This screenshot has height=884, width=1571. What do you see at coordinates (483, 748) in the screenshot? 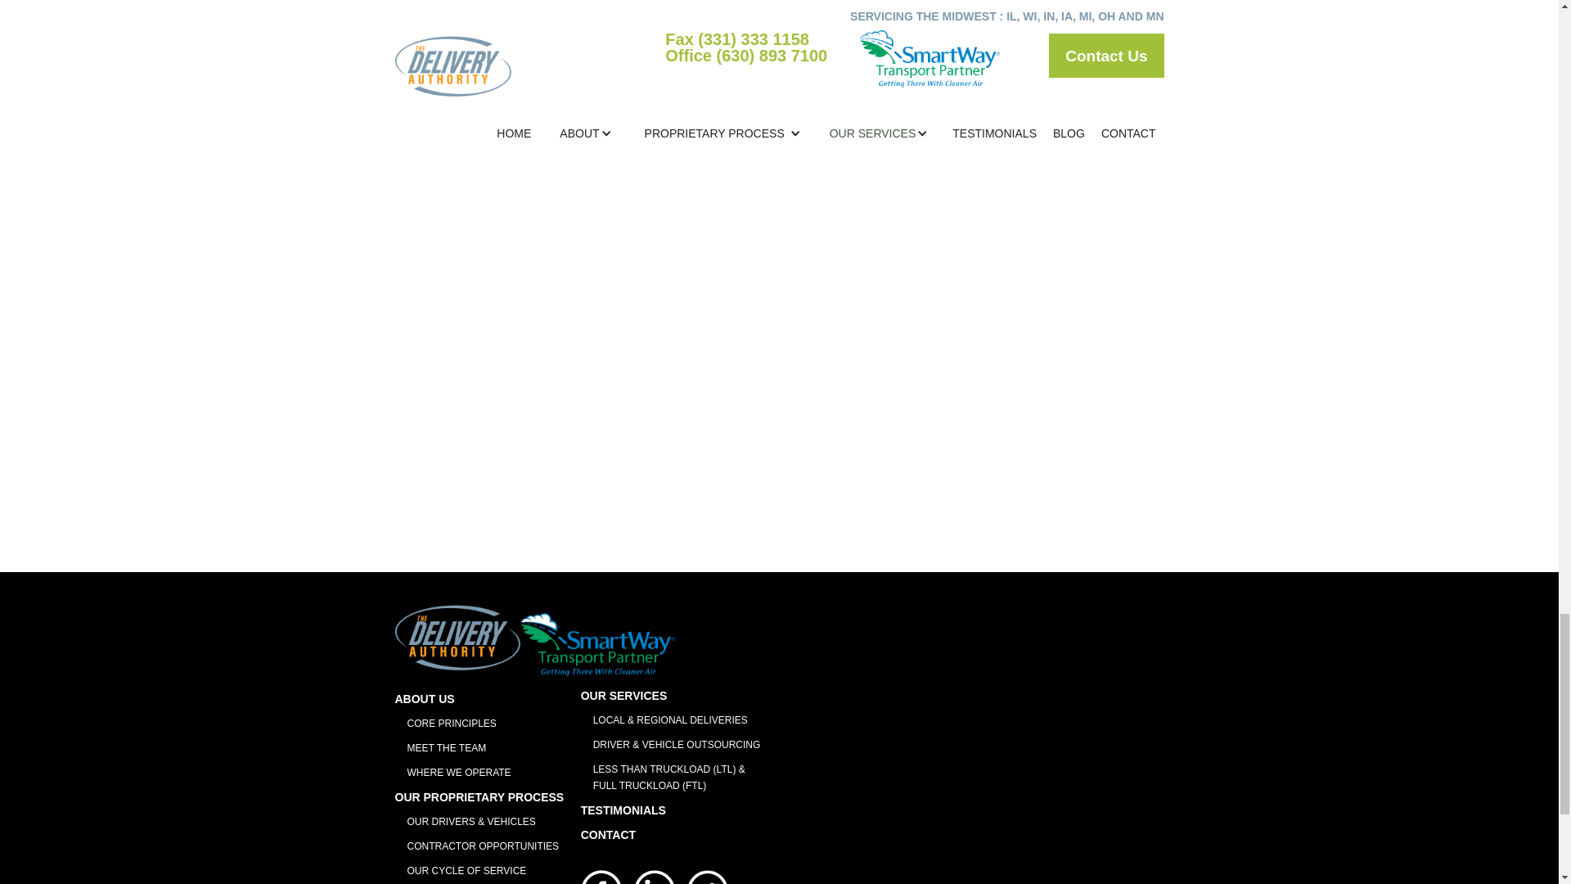
I see `MEET THE TEAM` at bounding box center [483, 748].